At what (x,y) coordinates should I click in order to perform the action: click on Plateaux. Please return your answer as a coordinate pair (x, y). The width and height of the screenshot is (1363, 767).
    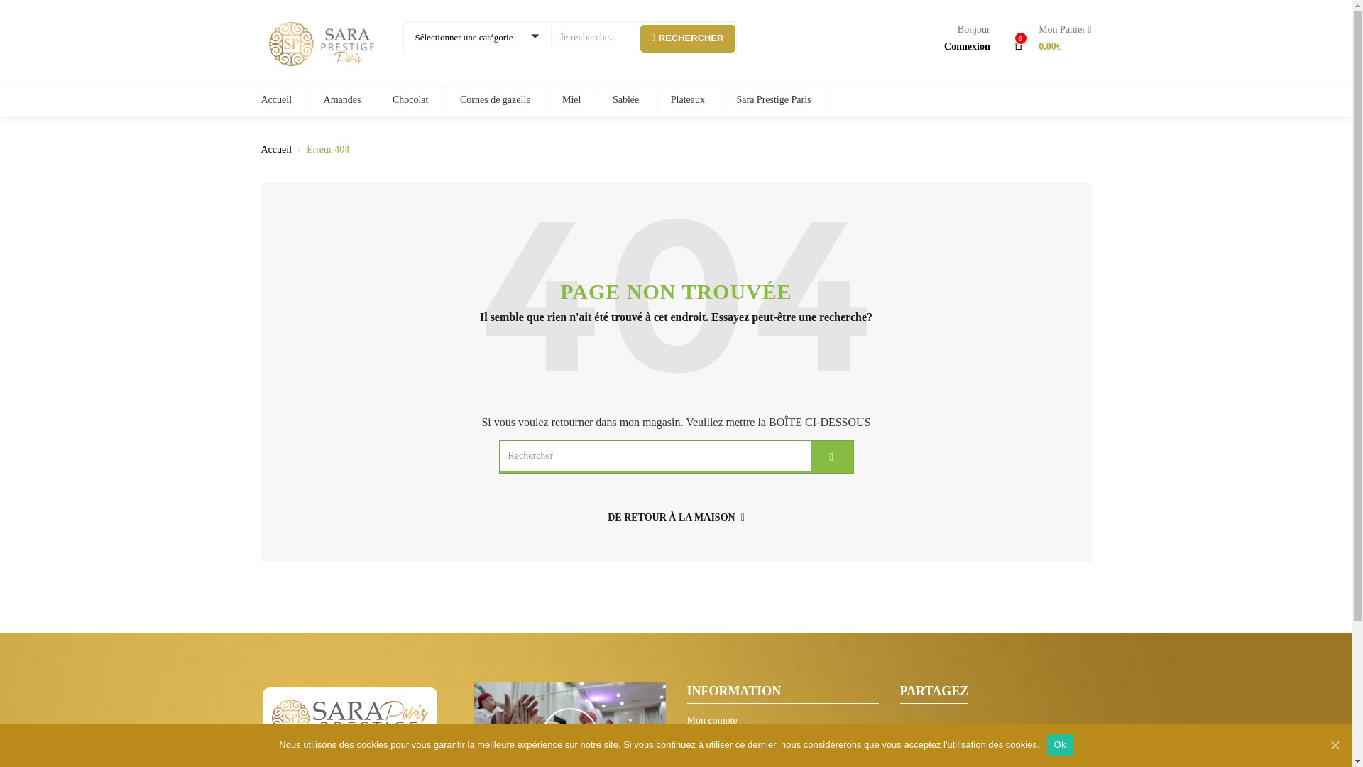
    Looking at the image, I should click on (687, 102).